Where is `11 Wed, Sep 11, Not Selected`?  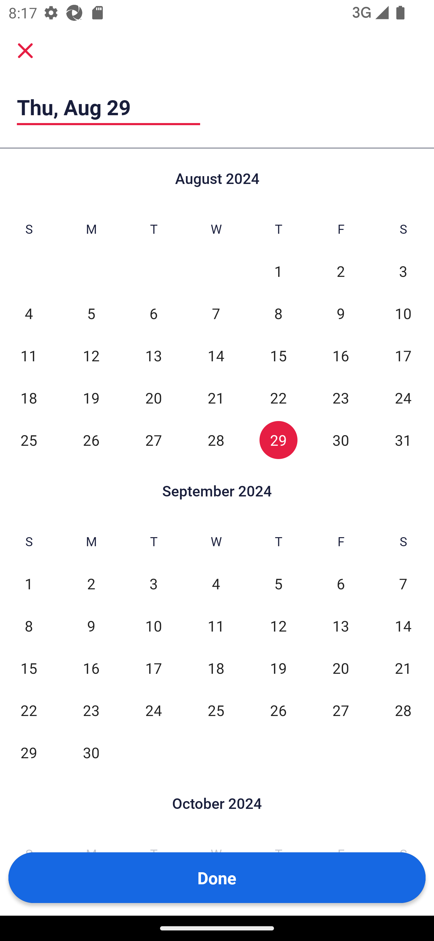 11 Wed, Sep 11, Not Selected is located at coordinates (216, 626).